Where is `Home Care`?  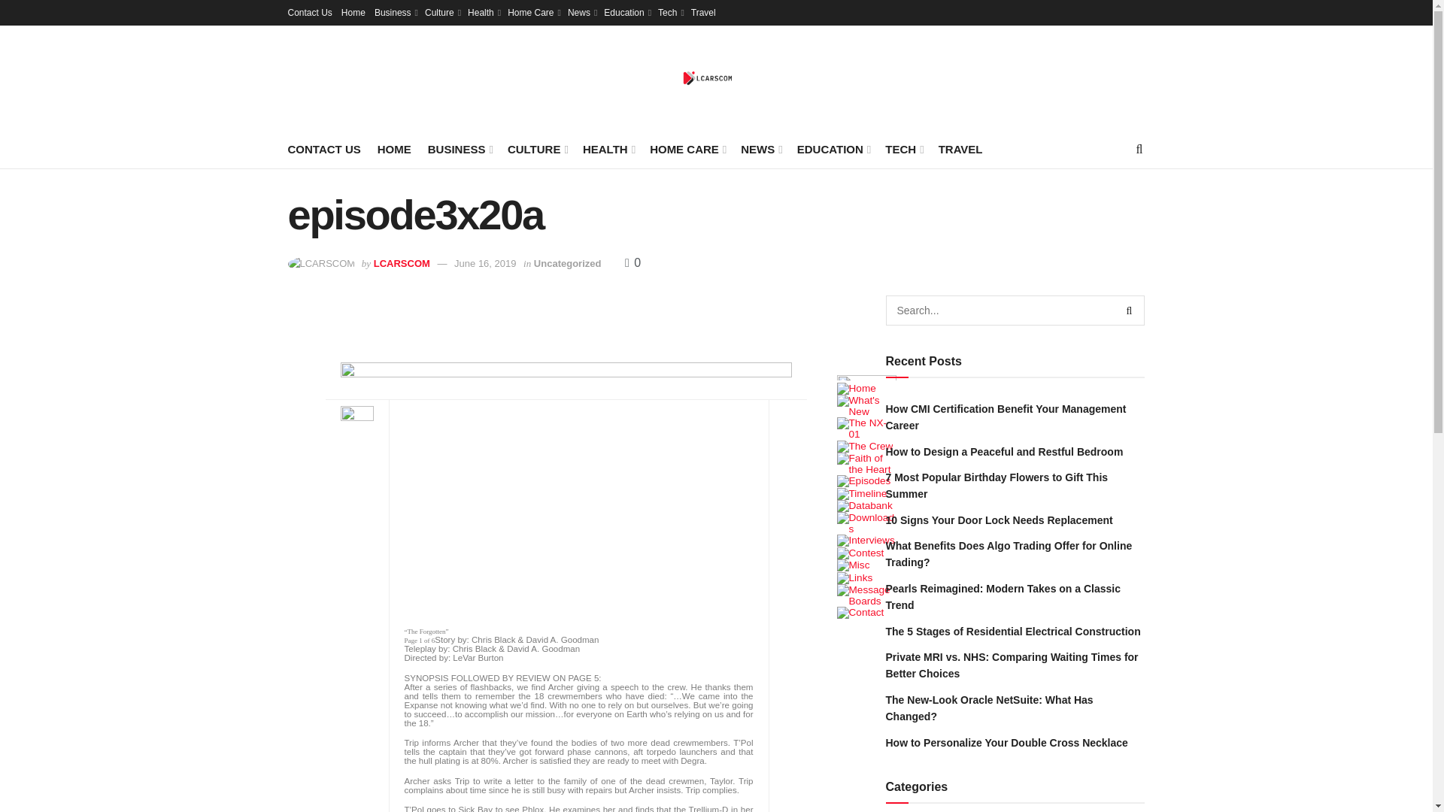 Home Care is located at coordinates (533, 12).